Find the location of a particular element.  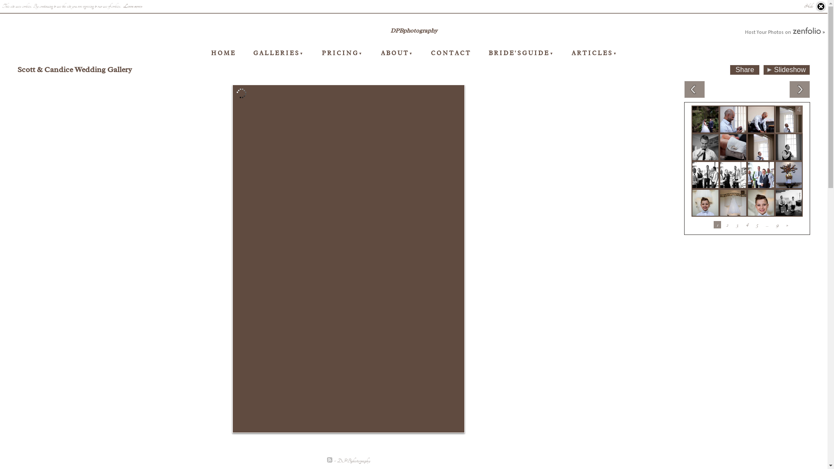

5 is located at coordinates (758, 225).